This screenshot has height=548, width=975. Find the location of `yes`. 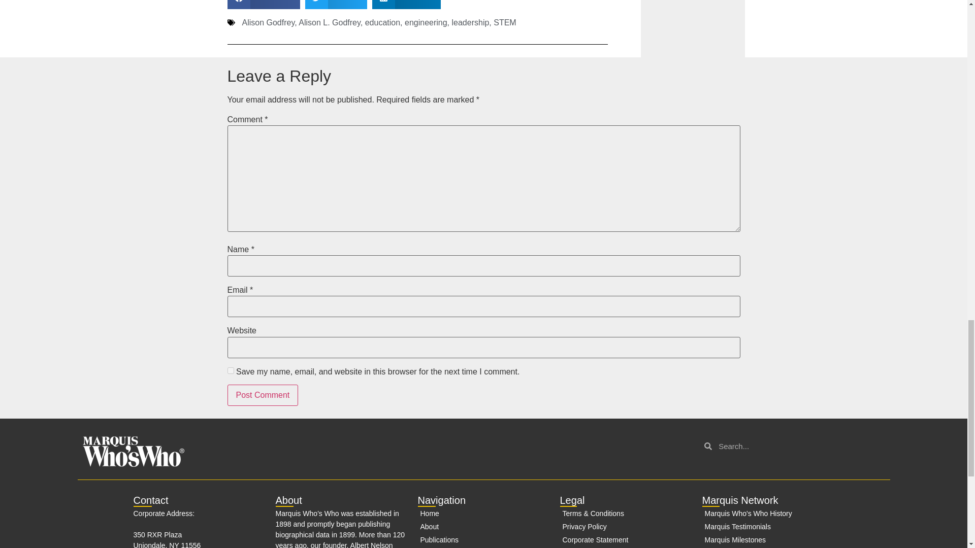

yes is located at coordinates (231, 370).